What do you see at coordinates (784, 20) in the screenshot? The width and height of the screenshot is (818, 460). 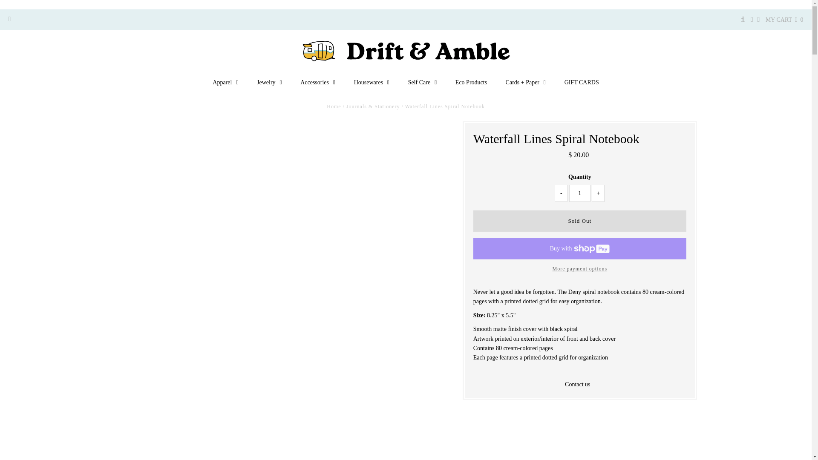 I see `MY CART    0` at bounding box center [784, 20].